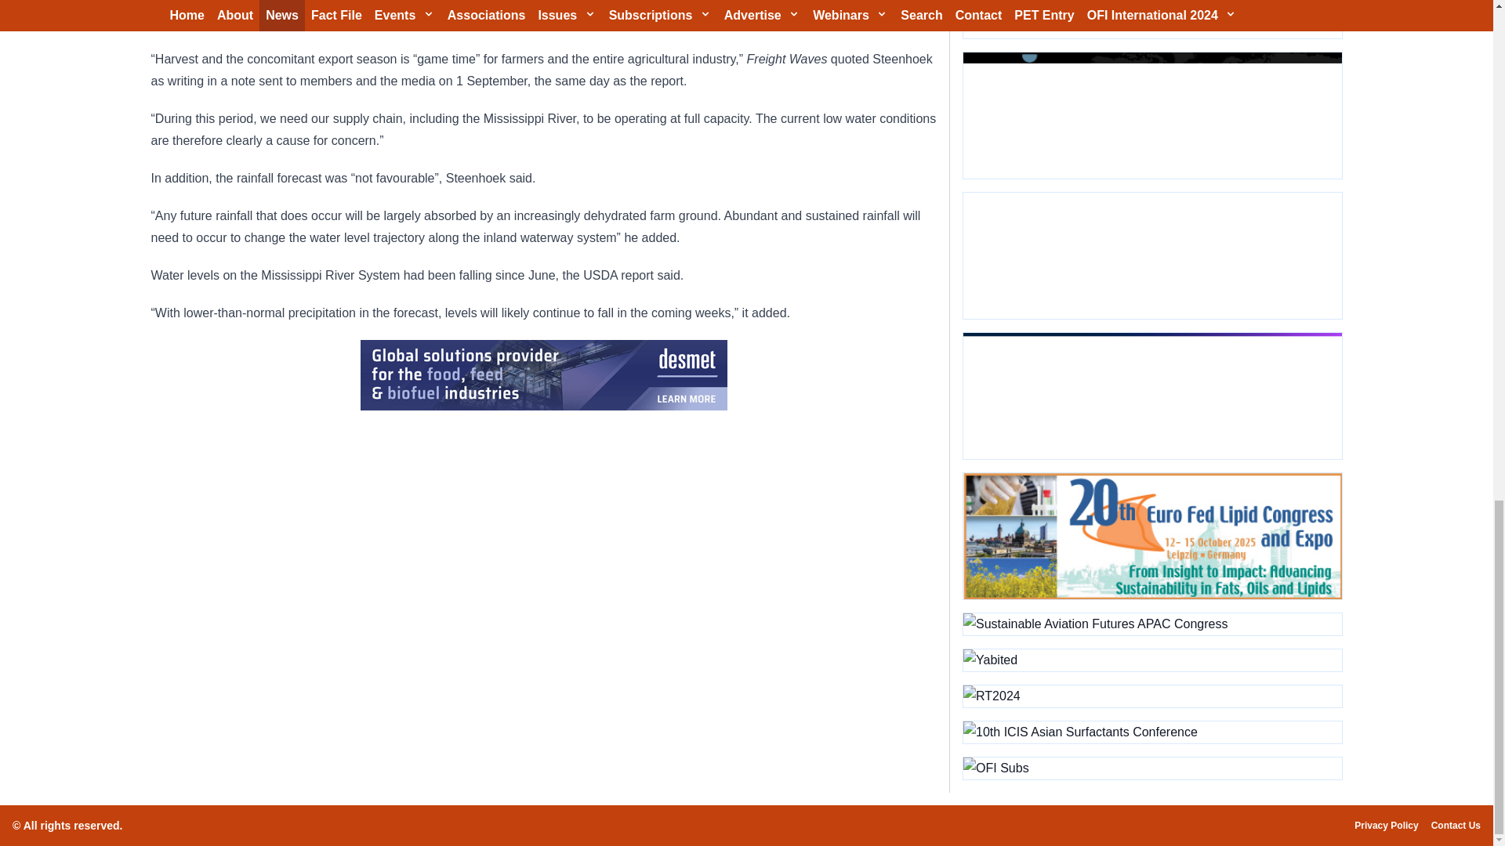 The image size is (1505, 846). Describe the element at coordinates (1151, 696) in the screenshot. I see `RT2024` at that location.